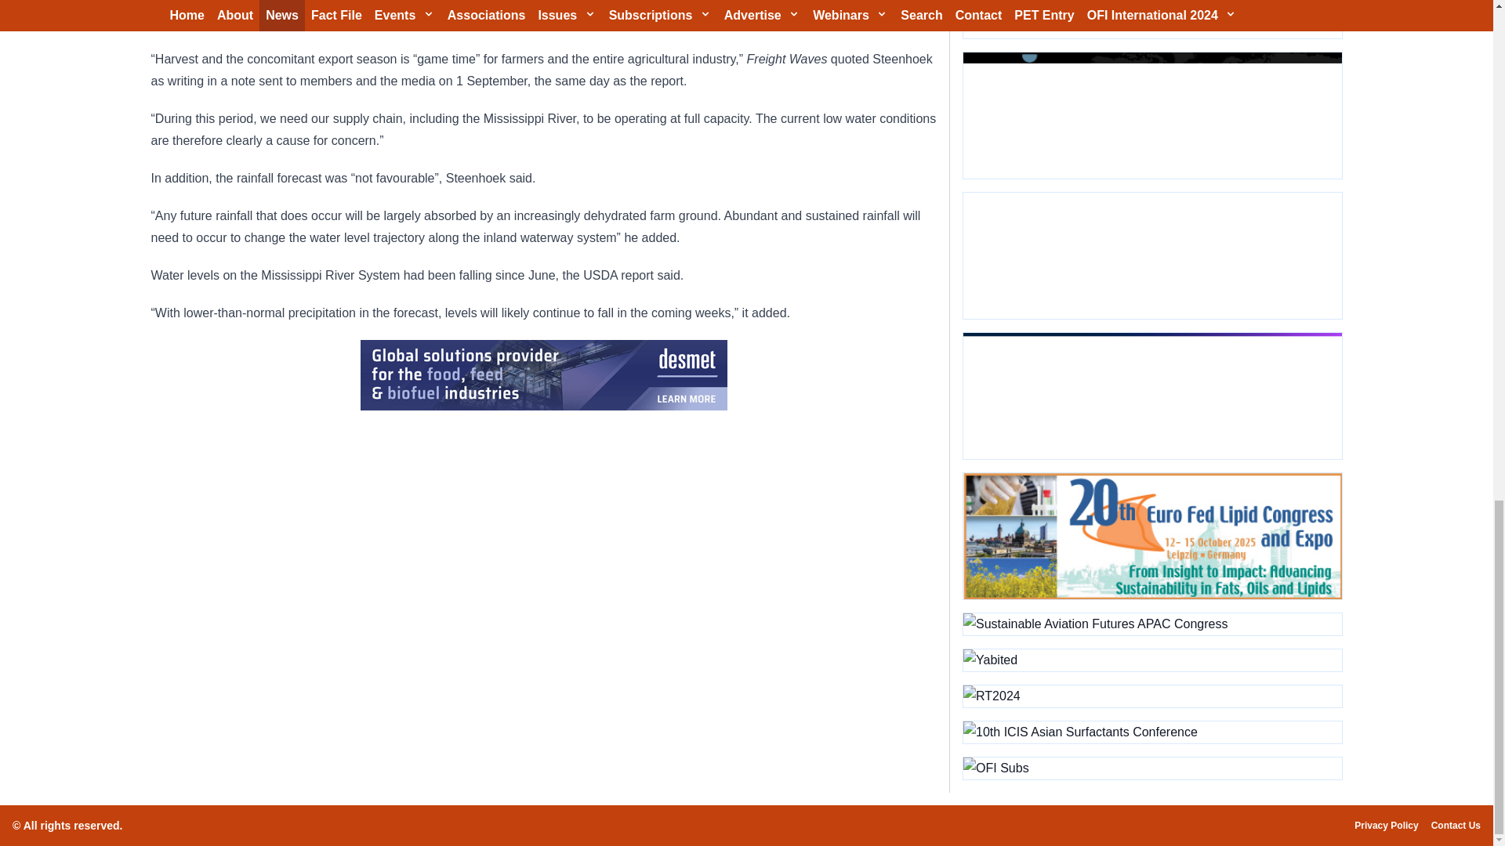 The image size is (1505, 846). Describe the element at coordinates (1151, 696) in the screenshot. I see `RT2024` at that location.